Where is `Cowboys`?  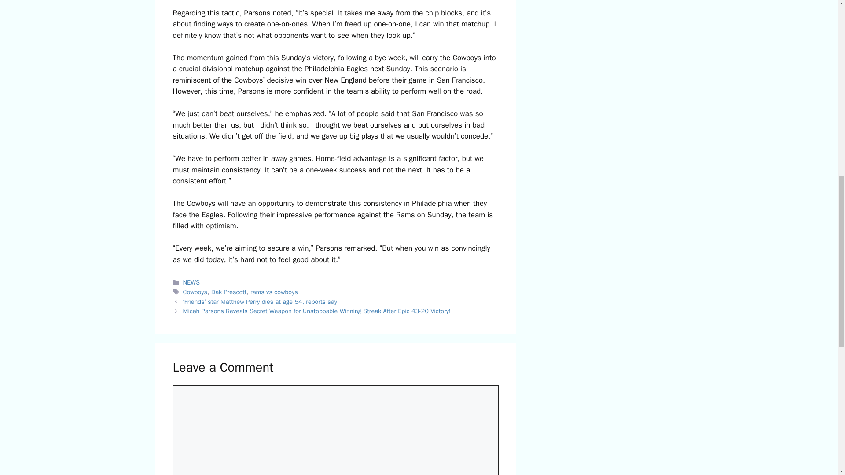 Cowboys is located at coordinates (195, 292).